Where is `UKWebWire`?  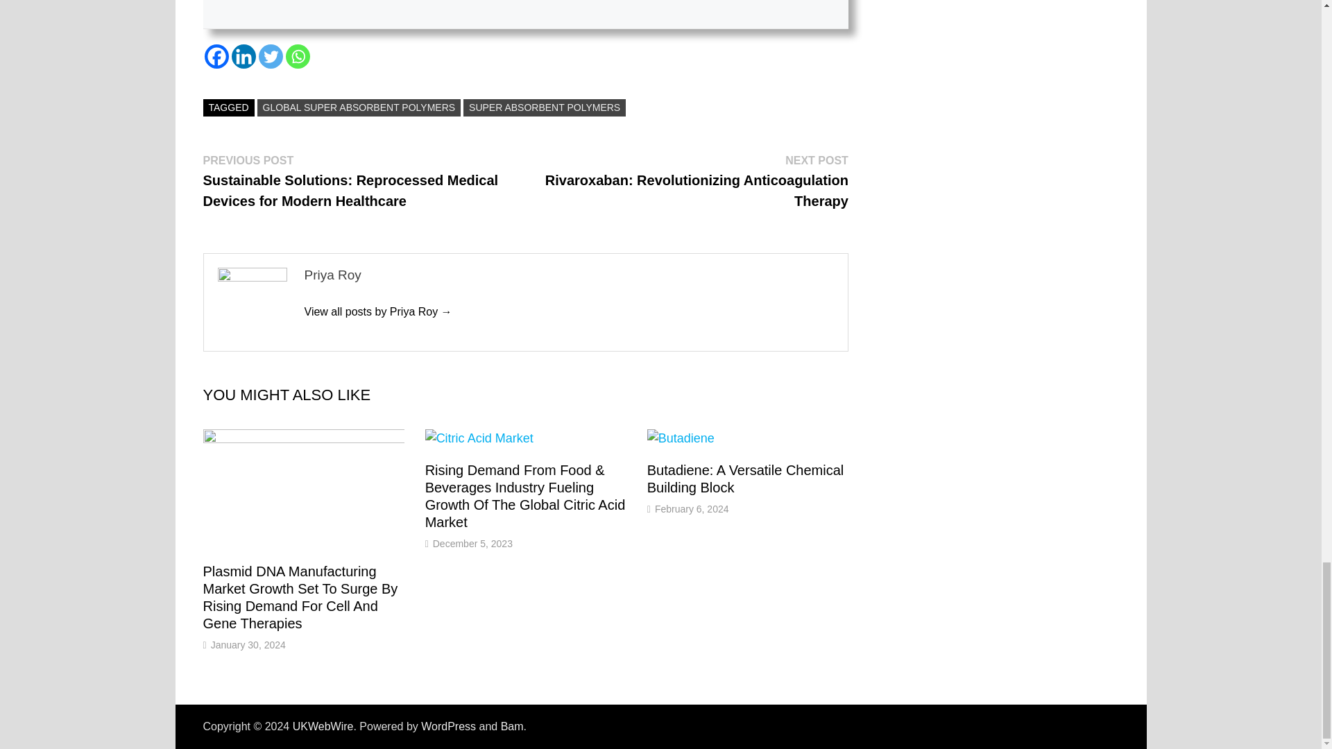 UKWebWire is located at coordinates (323, 726).